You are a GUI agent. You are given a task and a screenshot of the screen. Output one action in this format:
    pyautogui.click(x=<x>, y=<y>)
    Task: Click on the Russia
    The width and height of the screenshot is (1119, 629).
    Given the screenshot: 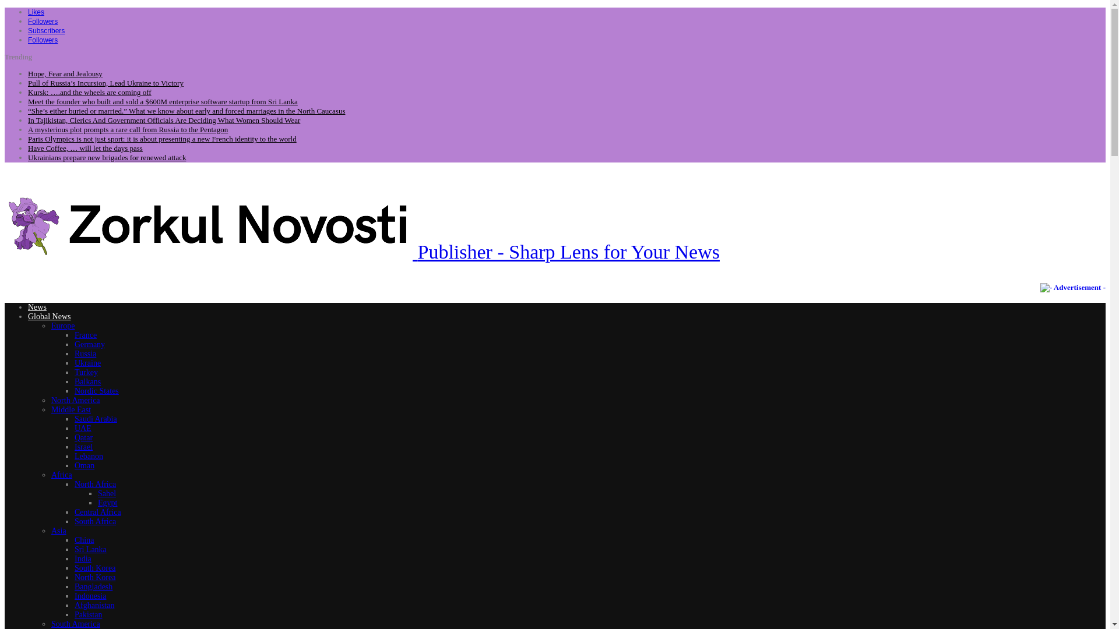 What is the action you would take?
    pyautogui.click(x=85, y=354)
    